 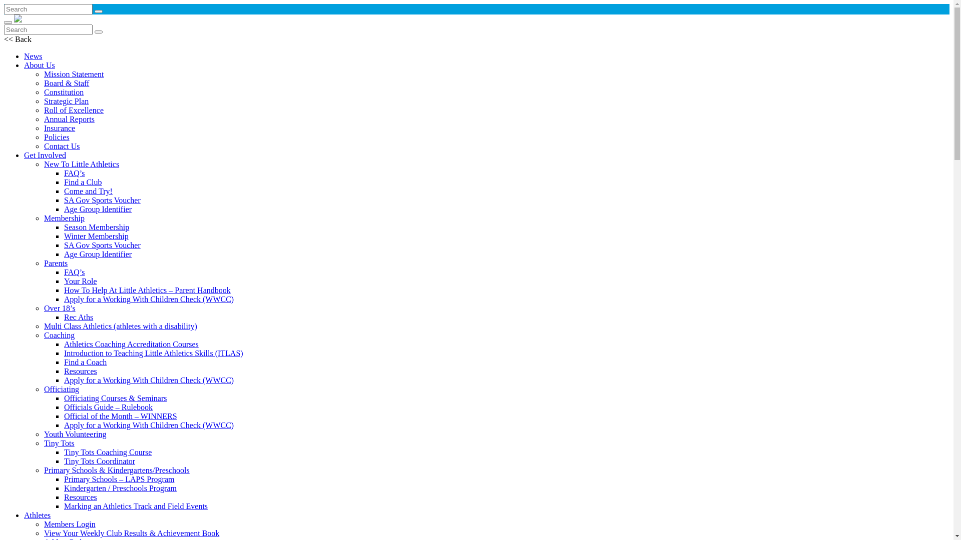 What do you see at coordinates (88, 191) in the screenshot?
I see `Come and Try!` at bounding box center [88, 191].